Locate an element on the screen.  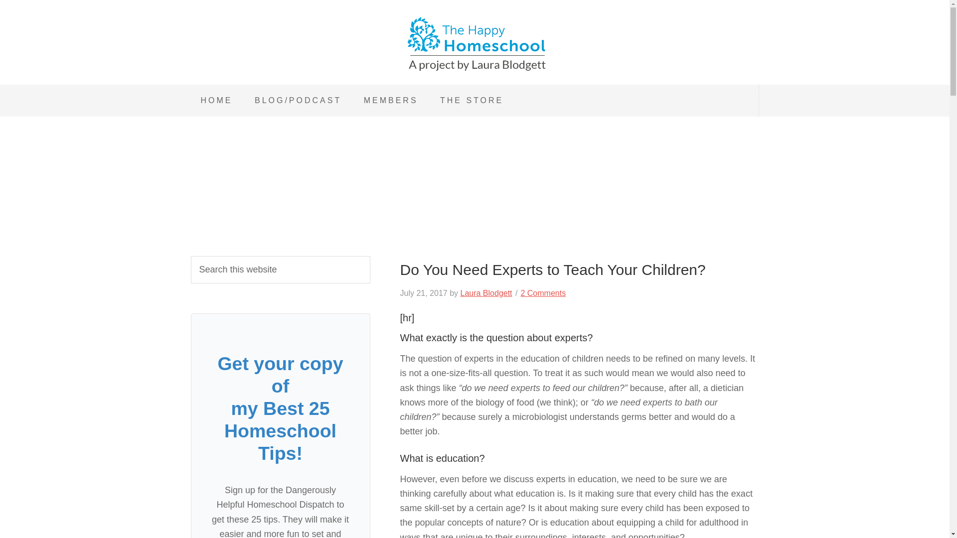
MEMBERS is located at coordinates (391, 101).